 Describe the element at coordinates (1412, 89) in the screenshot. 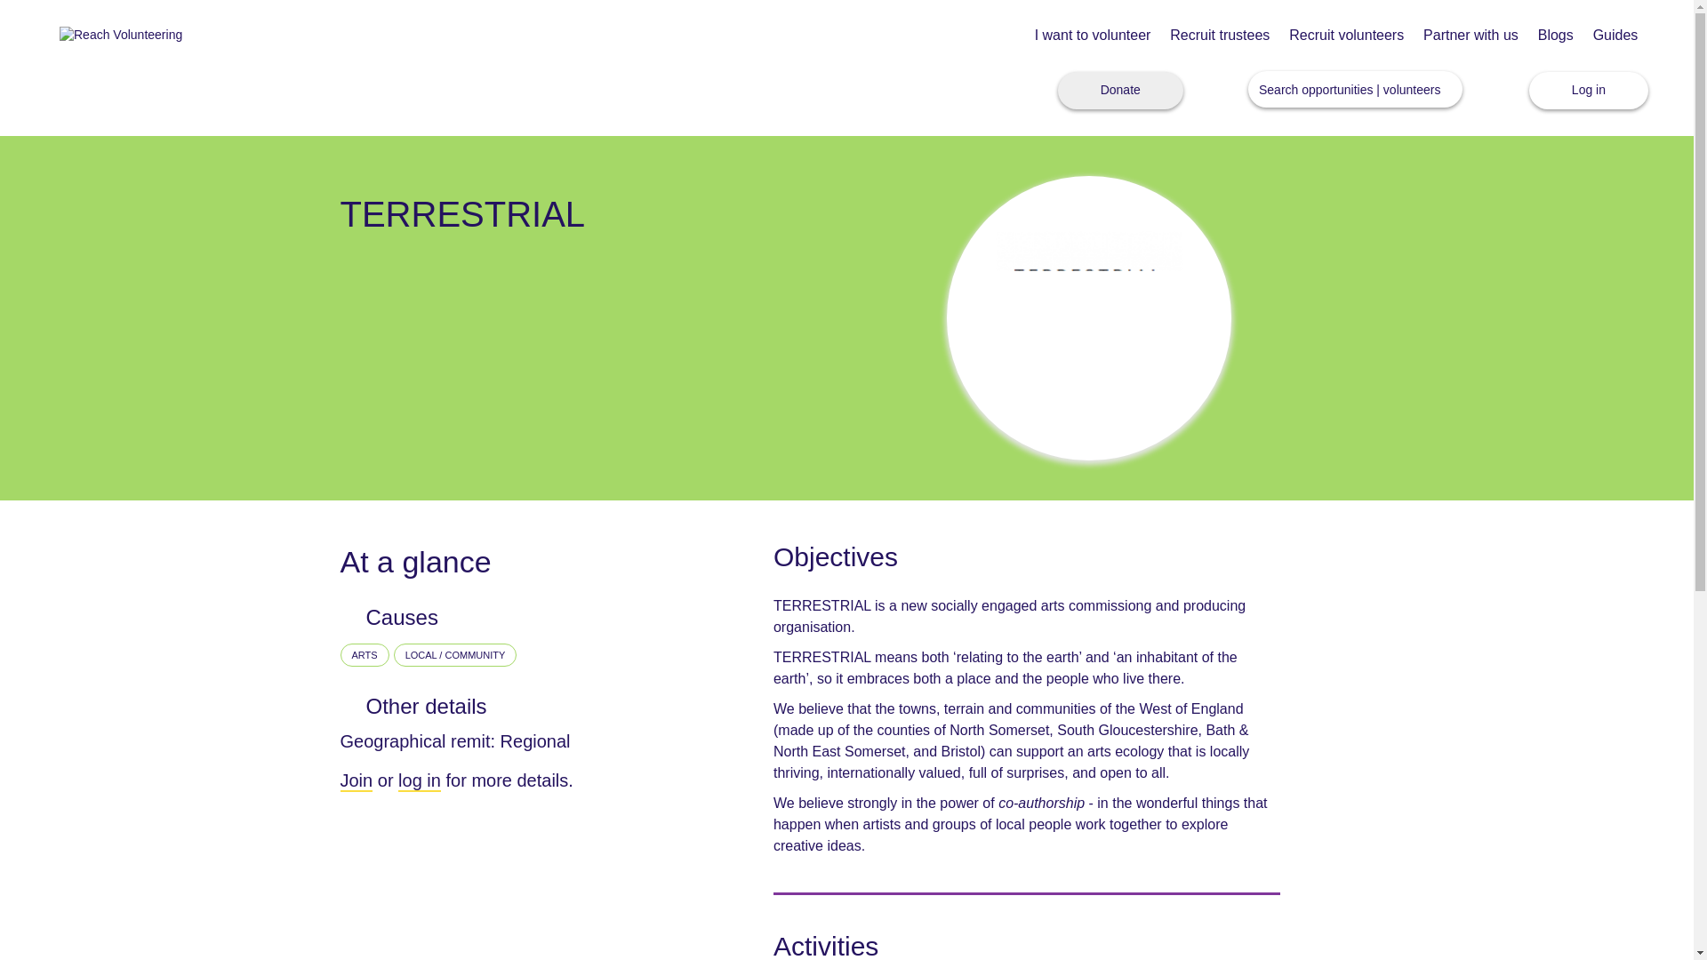

I see `volunteers` at that location.